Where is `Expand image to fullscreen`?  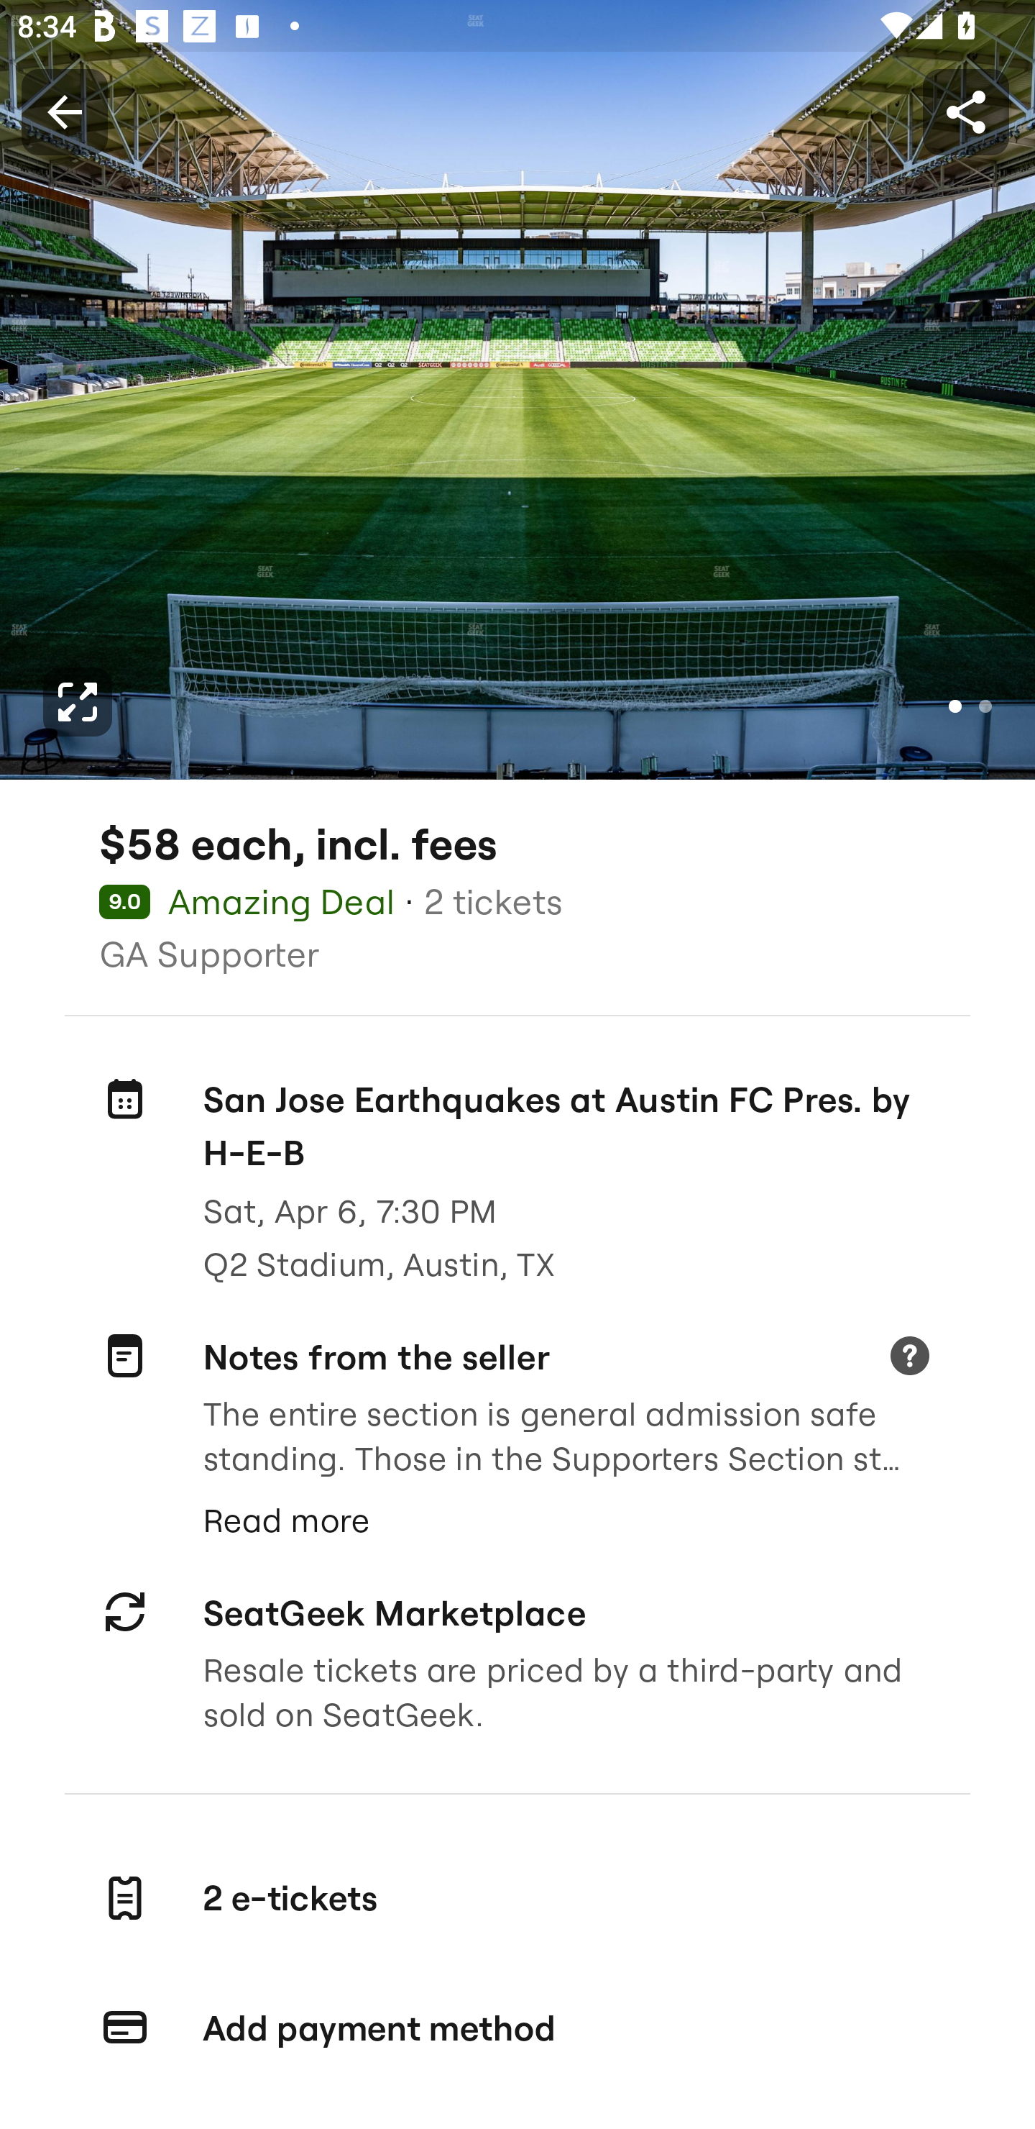
Expand image to fullscreen is located at coordinates (78, 702).